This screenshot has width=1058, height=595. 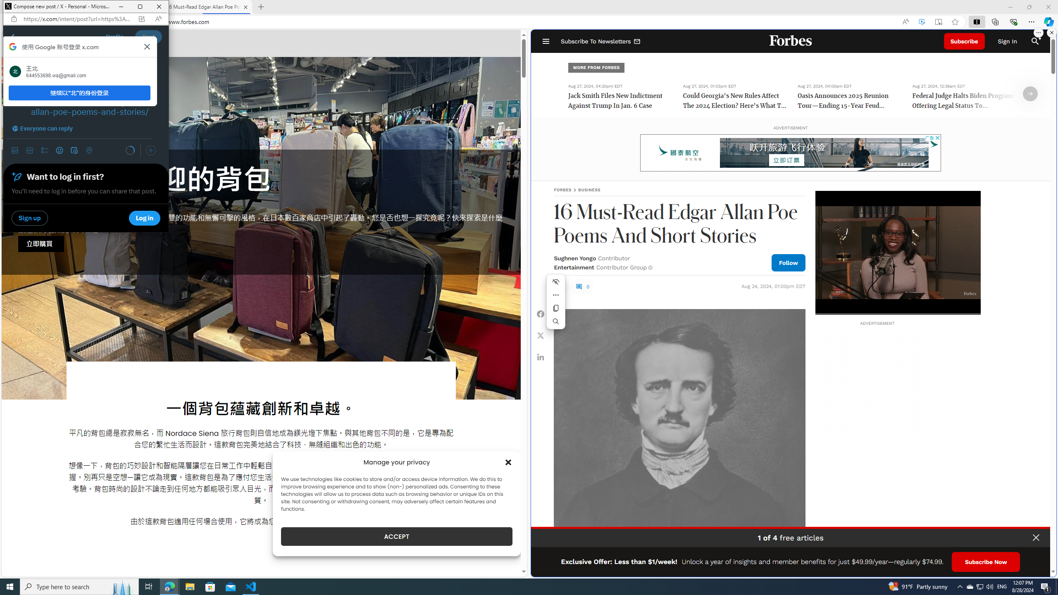 What do you see at coordinates (1057, 587) in the screenshot?
I see `Show desktop` at bounding box center [1057, 587].